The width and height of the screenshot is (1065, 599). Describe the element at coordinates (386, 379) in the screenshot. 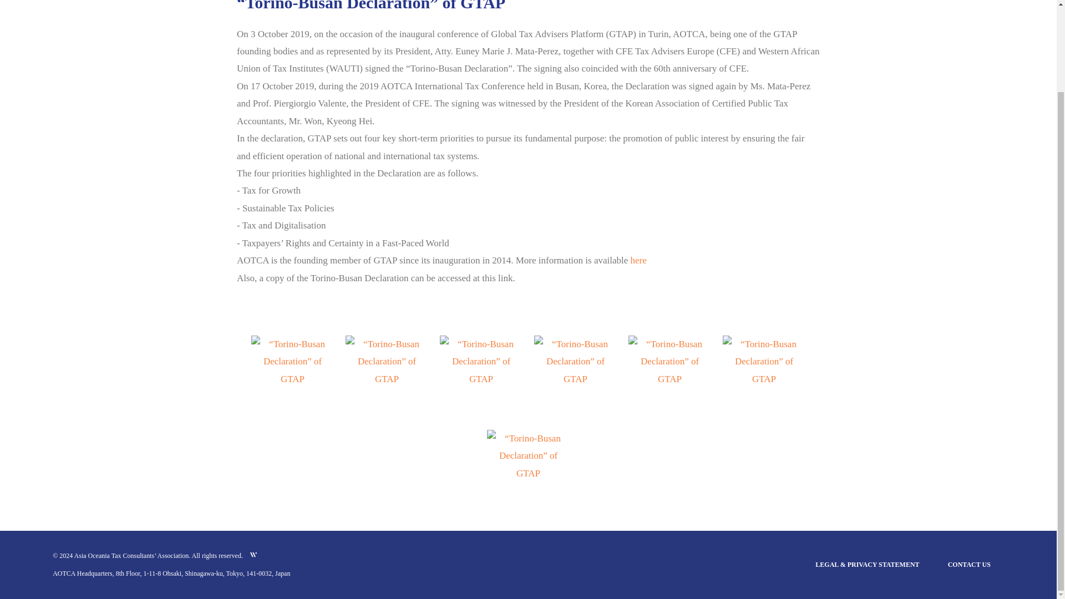

I see `gtapnews-6` at that location.